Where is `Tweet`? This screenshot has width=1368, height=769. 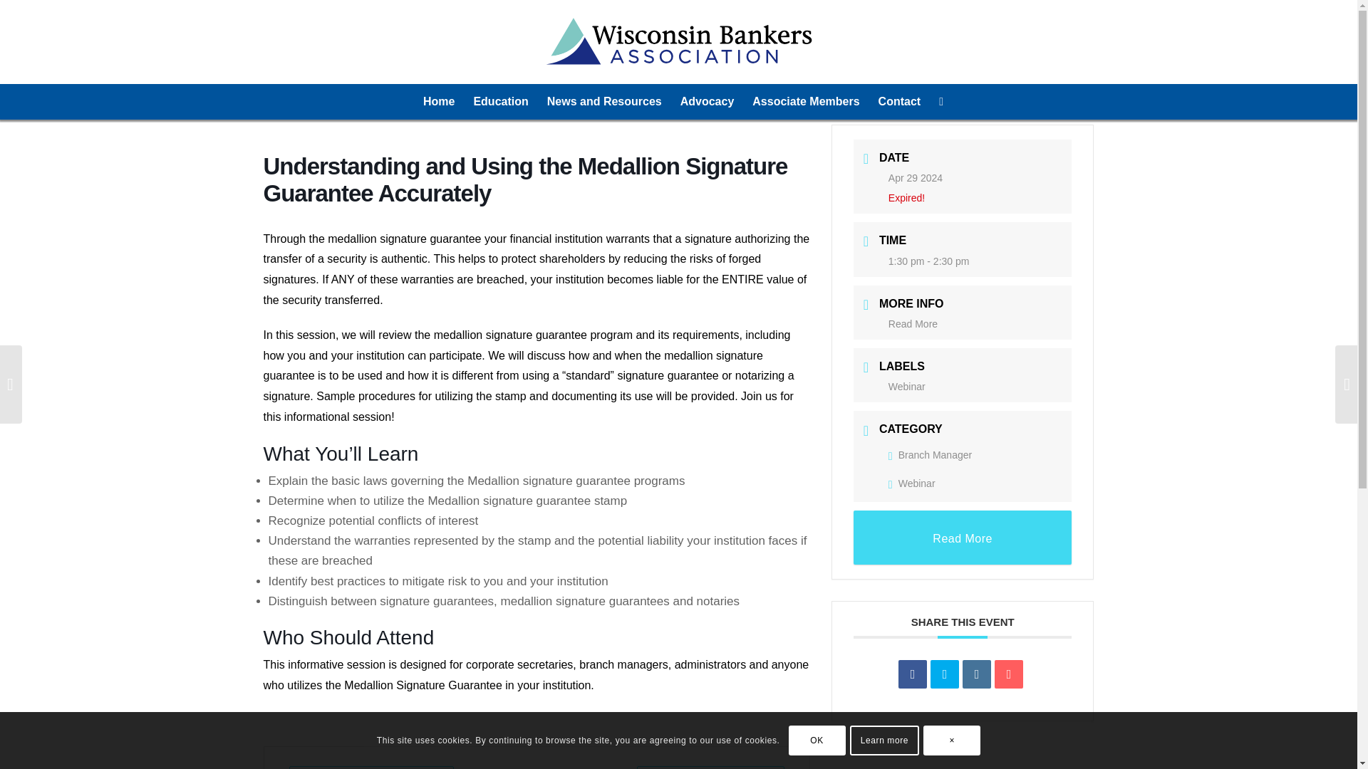
Tweet is located at coordinates (944, 674).